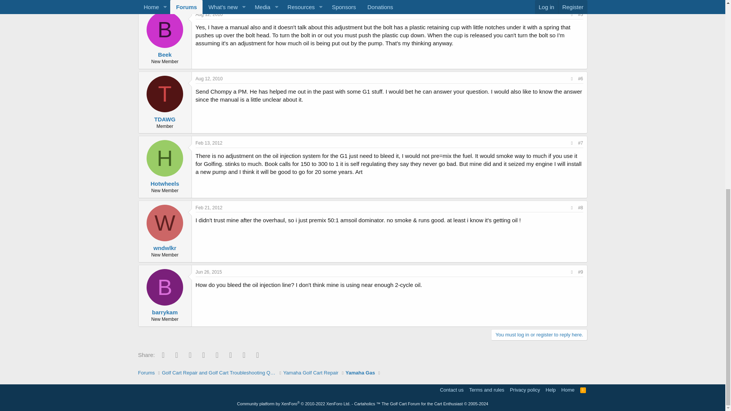 The height and width of the screenshot is (411, 731). Describe the element at coordinates (209, 272) in the screenshot. I see `Jun 26, 2015 at 12:49 PM` at that location.